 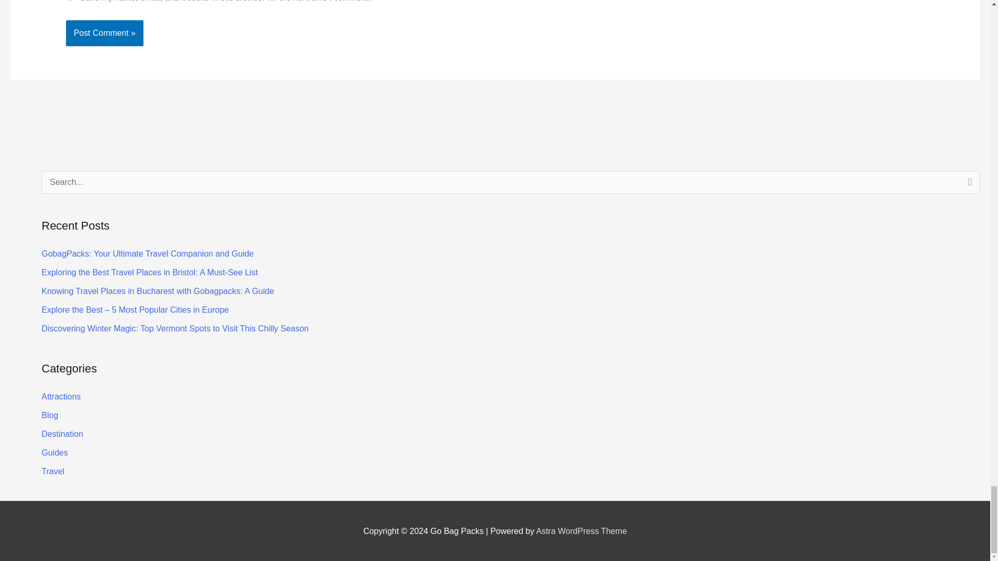 I want to click on Knowing Travel Places in Bucharest with Gobagpacks: A Guide, so click(x=157, y=291).